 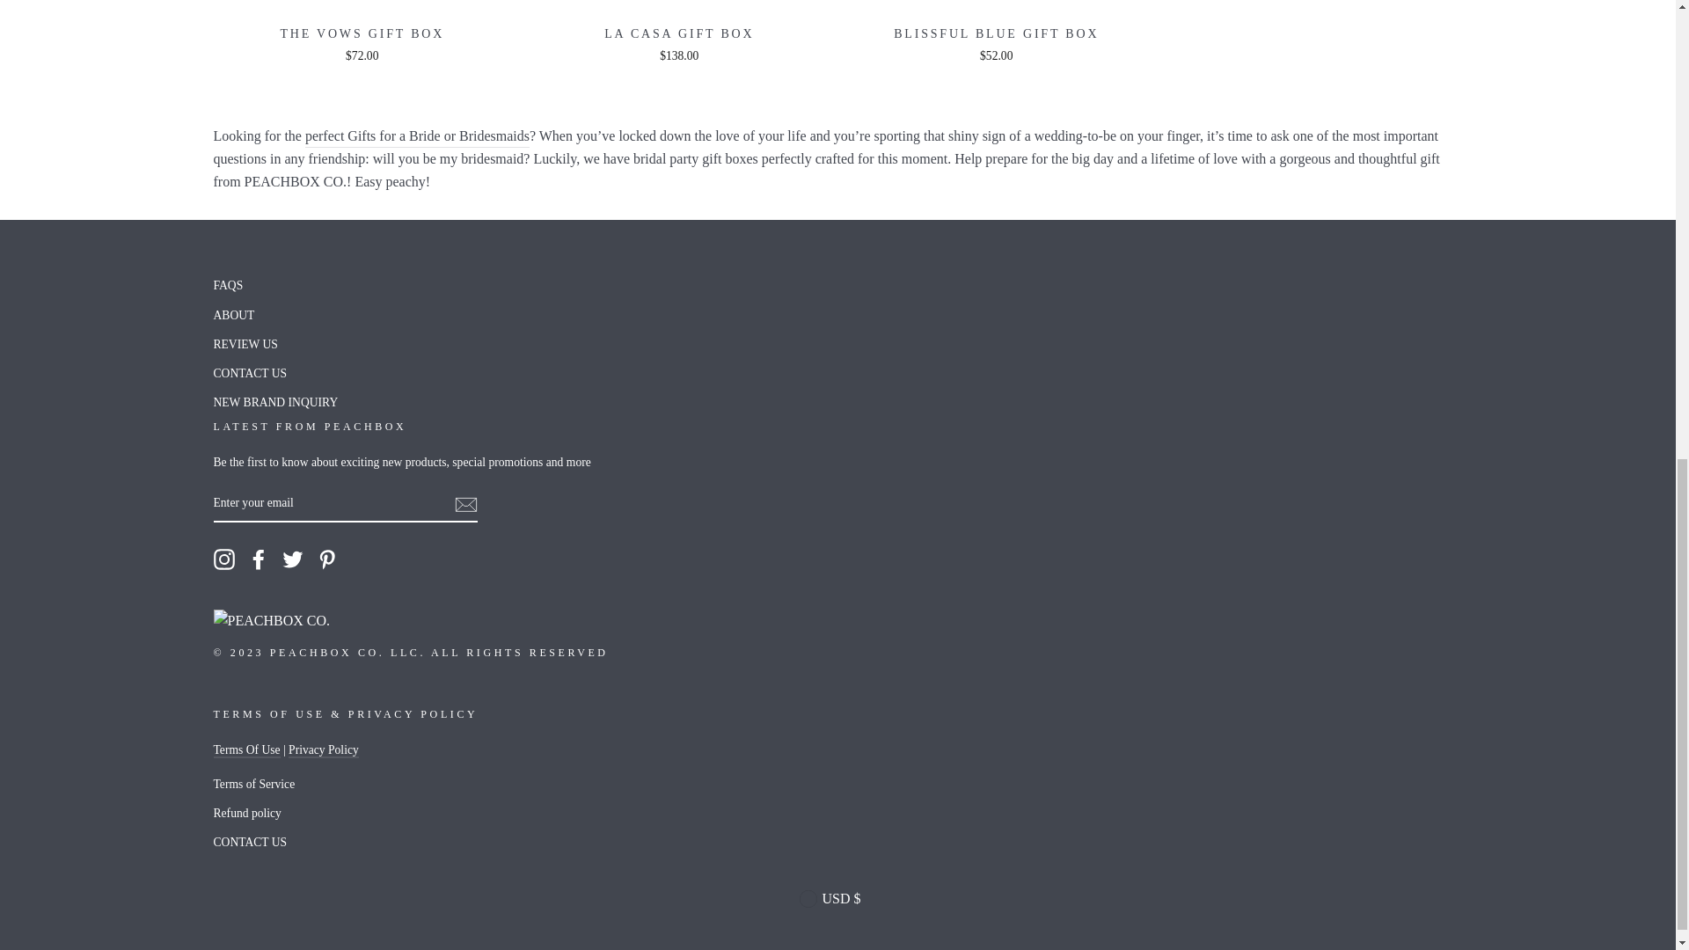 What do you see at coordinates (327, 559) in the screenshot?
I see `PEACHBOX CO. on Pinterest` at bounding box center [327, 559].